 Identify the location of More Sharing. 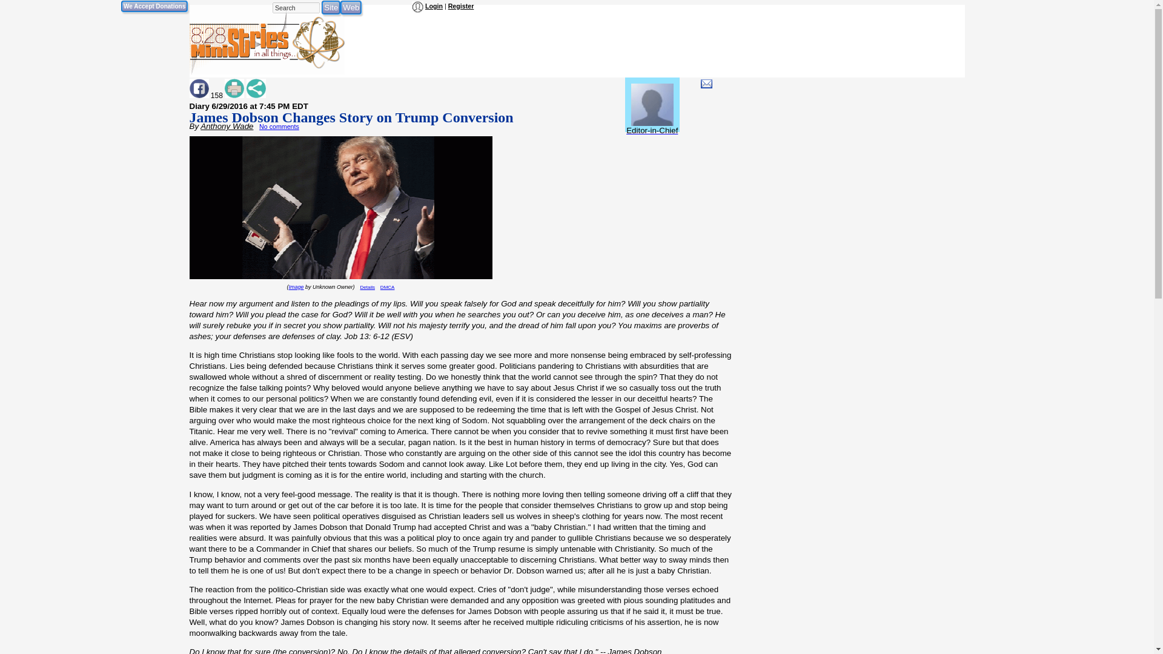
(256, 88).